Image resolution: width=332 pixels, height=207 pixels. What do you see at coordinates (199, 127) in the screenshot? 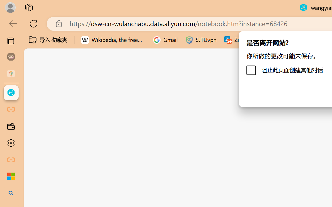
I see `Stop Forwarding Port (Delete)` at bounding box center [199, 127].